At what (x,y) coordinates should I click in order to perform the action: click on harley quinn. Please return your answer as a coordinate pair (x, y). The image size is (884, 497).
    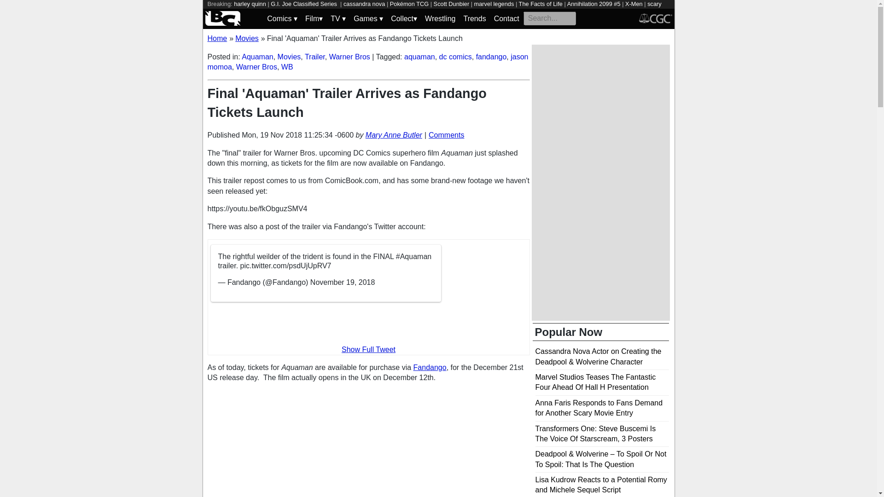
    Looking at the image, I should click on (250, 4).